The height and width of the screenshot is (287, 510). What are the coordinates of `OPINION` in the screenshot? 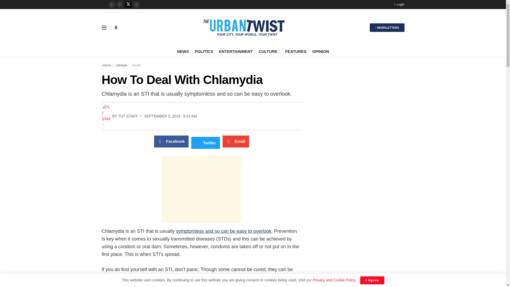 It's located at (320, 51).